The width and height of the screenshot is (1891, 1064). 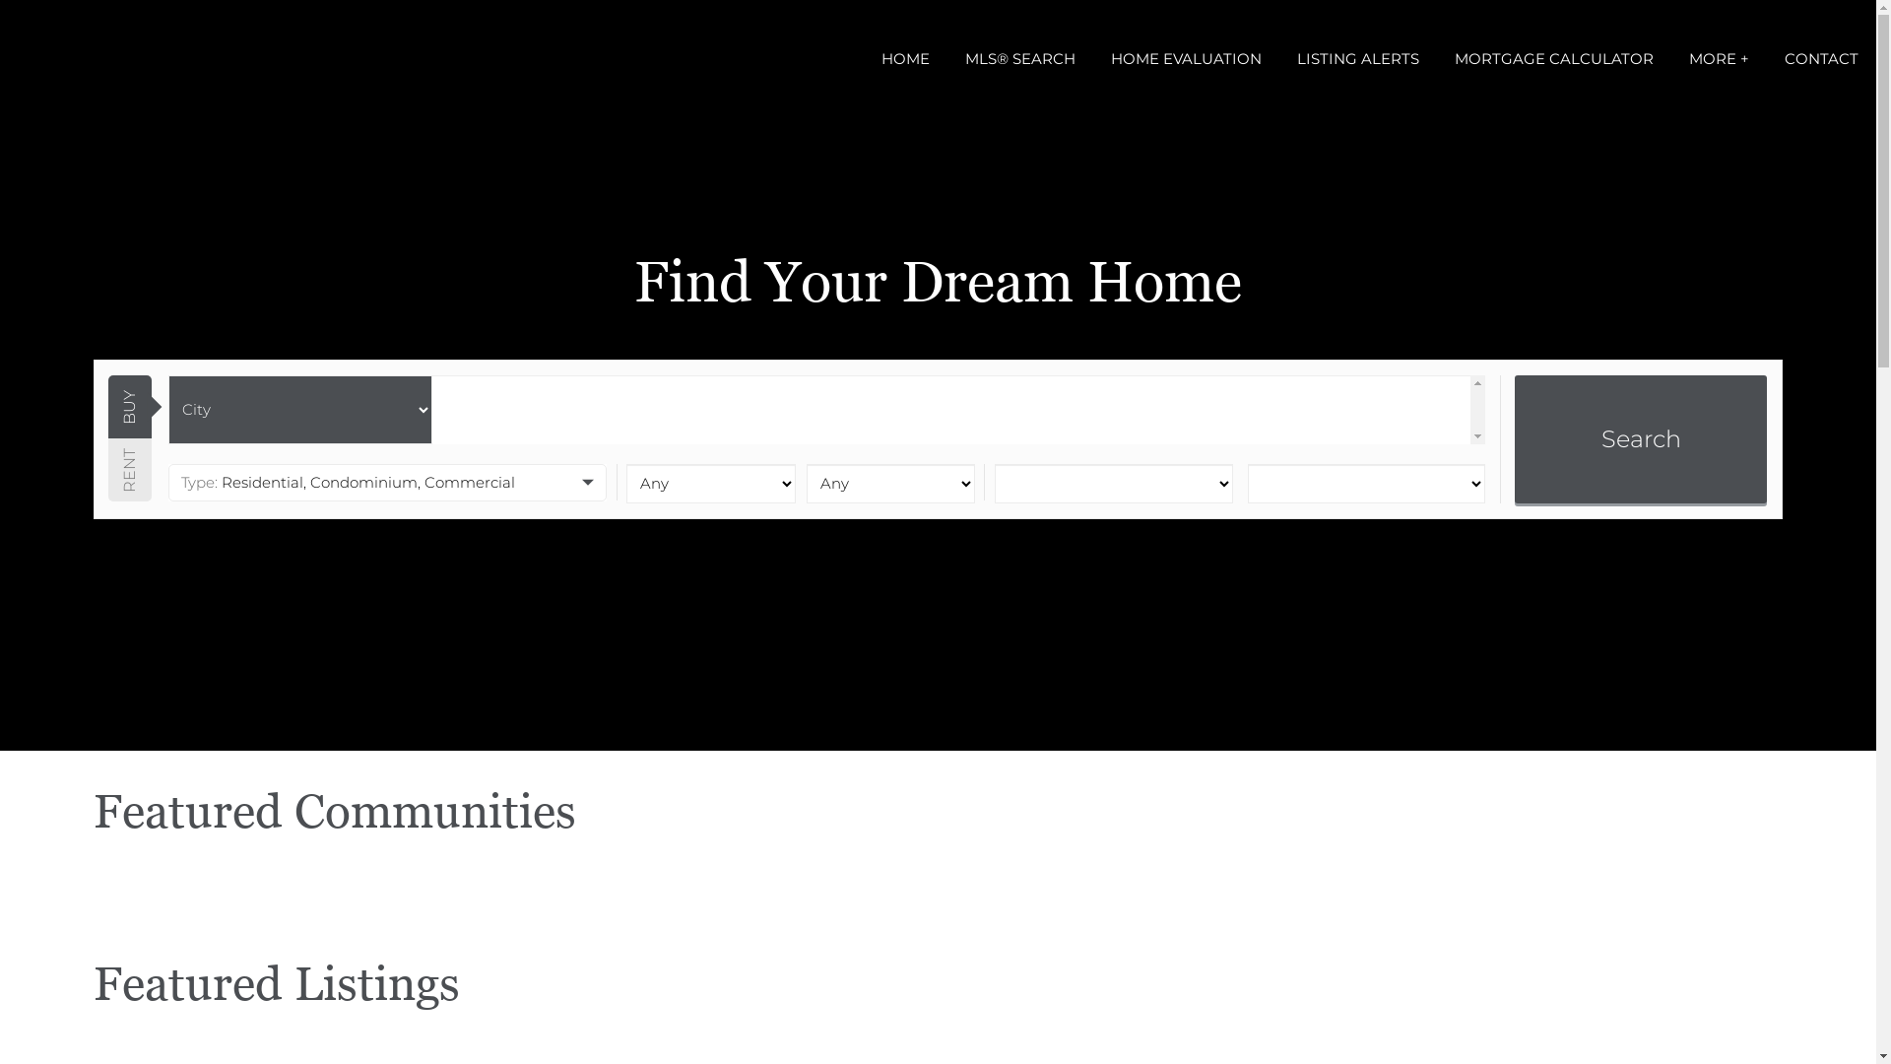 What do you see at coordinates (0, 0) in the screenshot?
I see `Alan Newton Real Estate Ltd., Brokerage` at bounding box center [0, 0].